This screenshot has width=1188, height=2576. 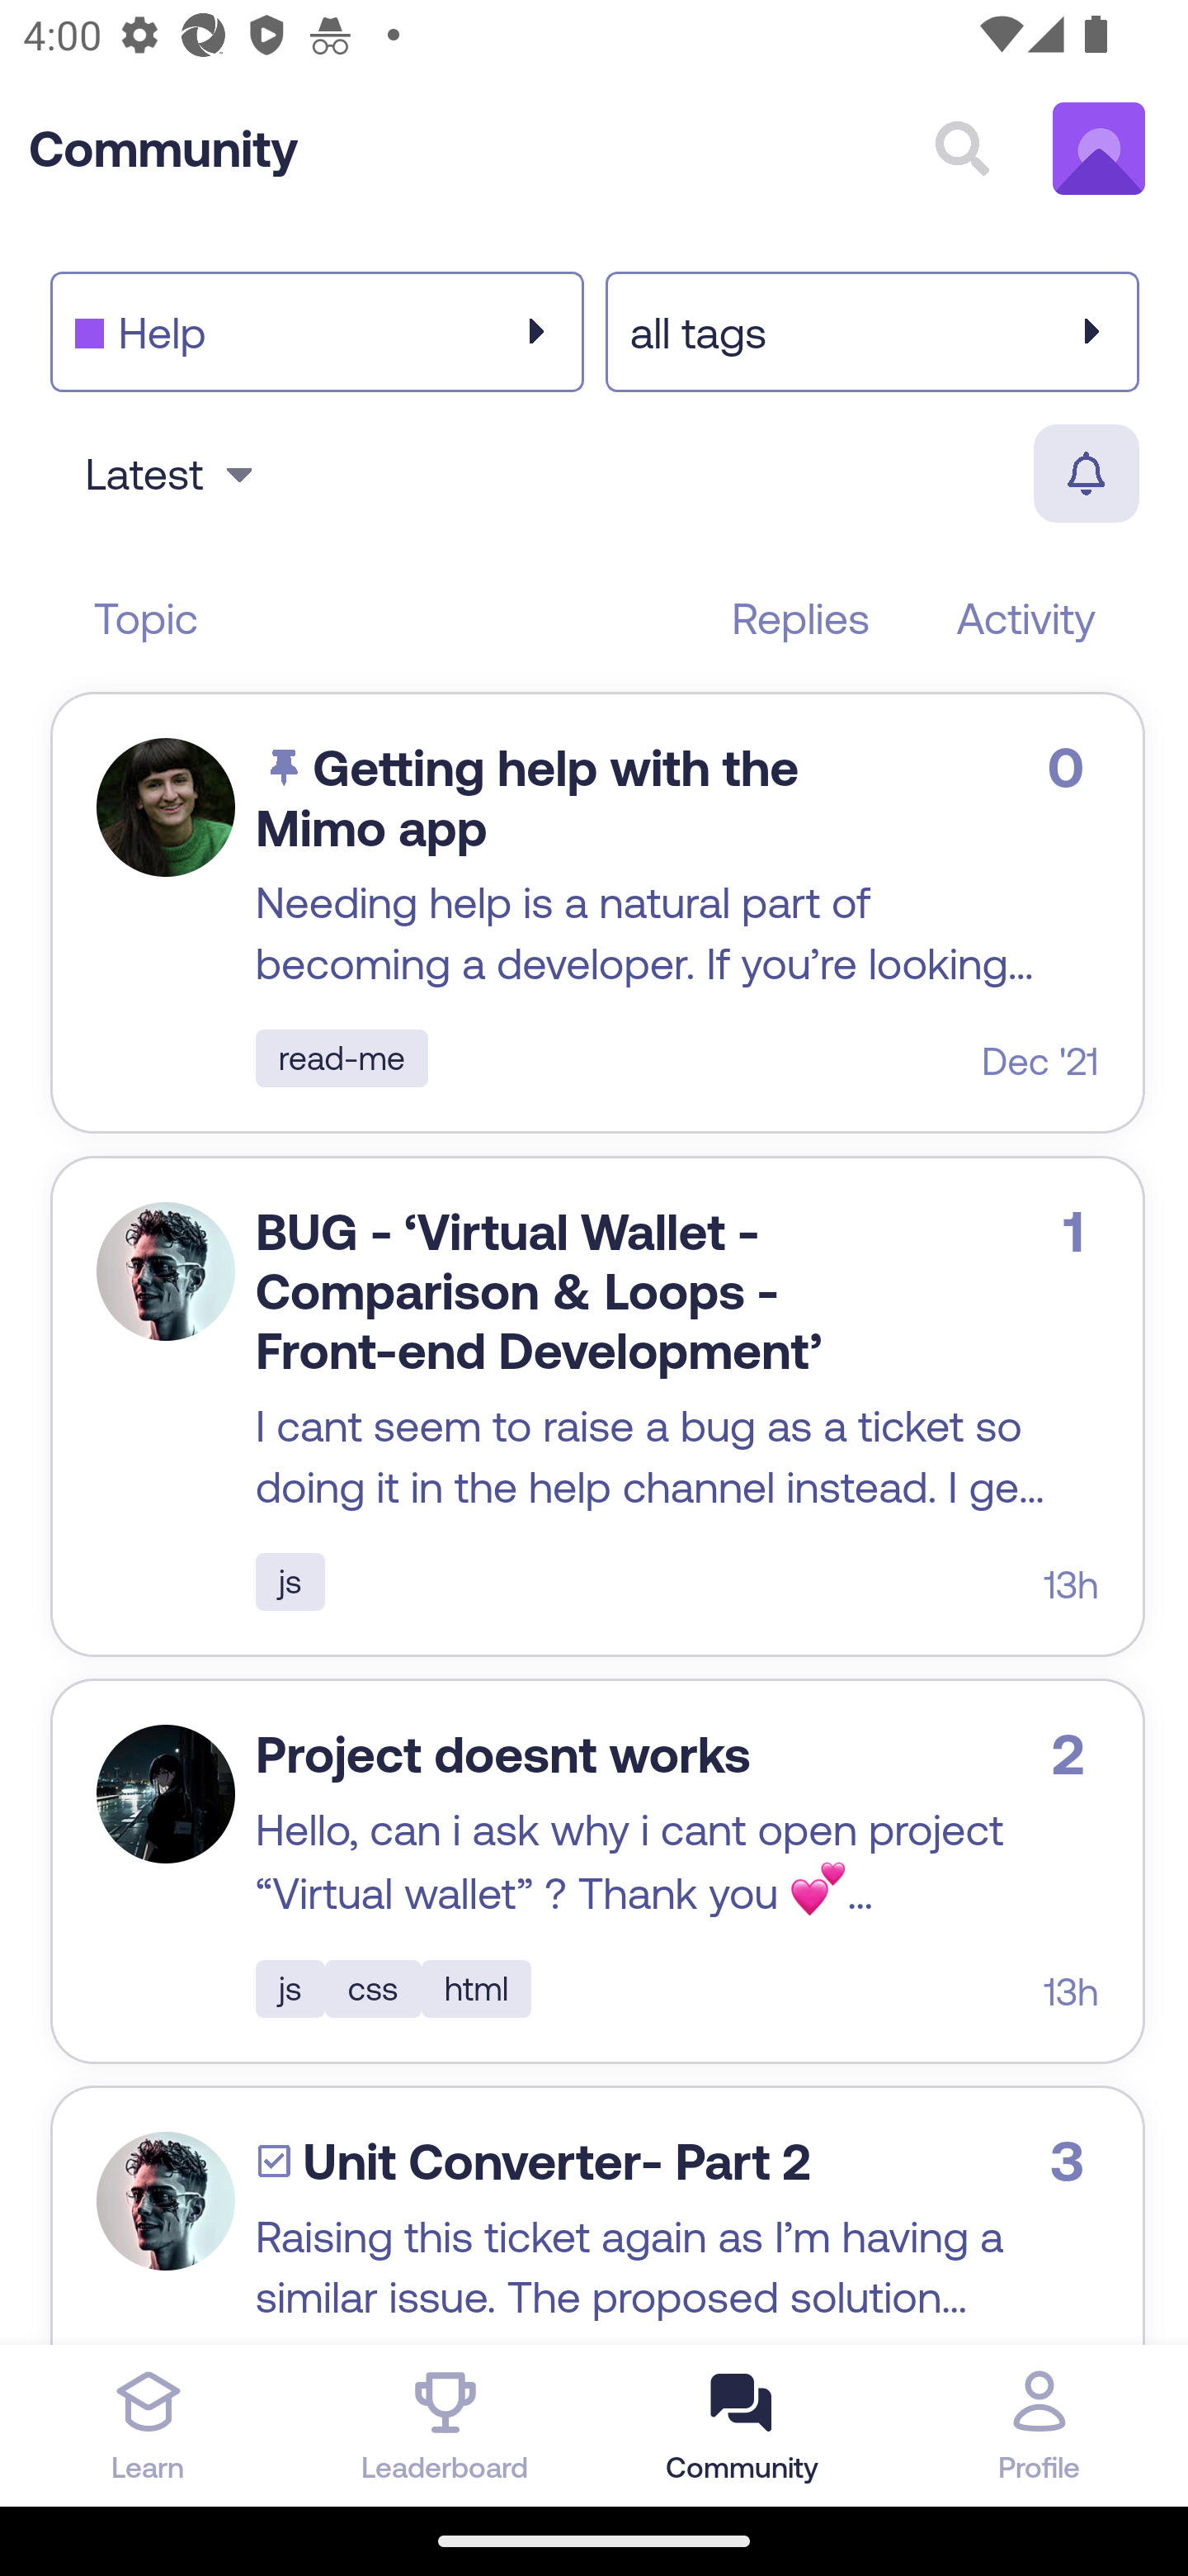 I want to click on js, so click(x=290, y=1990).